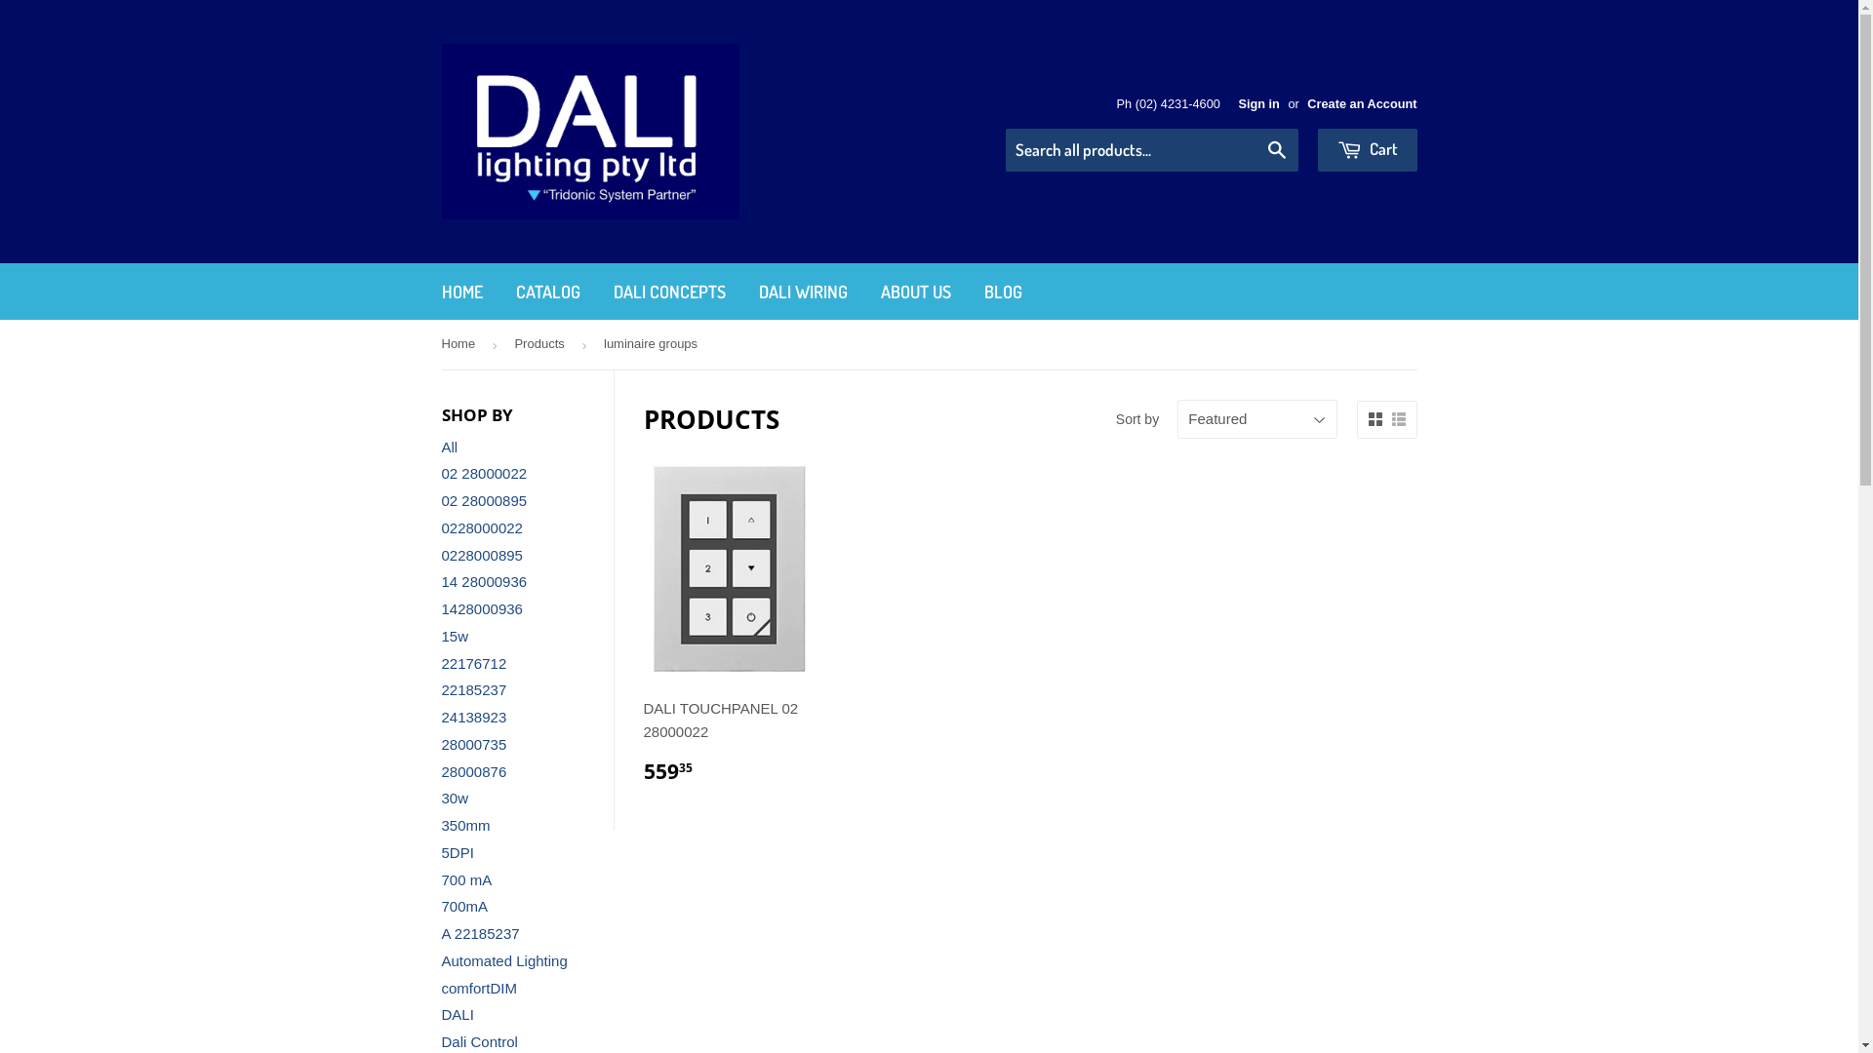 The image size is (1873, 1053). Describe the element at coordinates (802, 292) in the screenshot. I see `DALI WIRING` at that location.